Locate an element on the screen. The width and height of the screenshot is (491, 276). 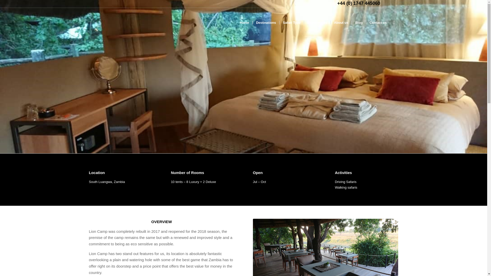
Facebook is located at coordinates (394, 4).